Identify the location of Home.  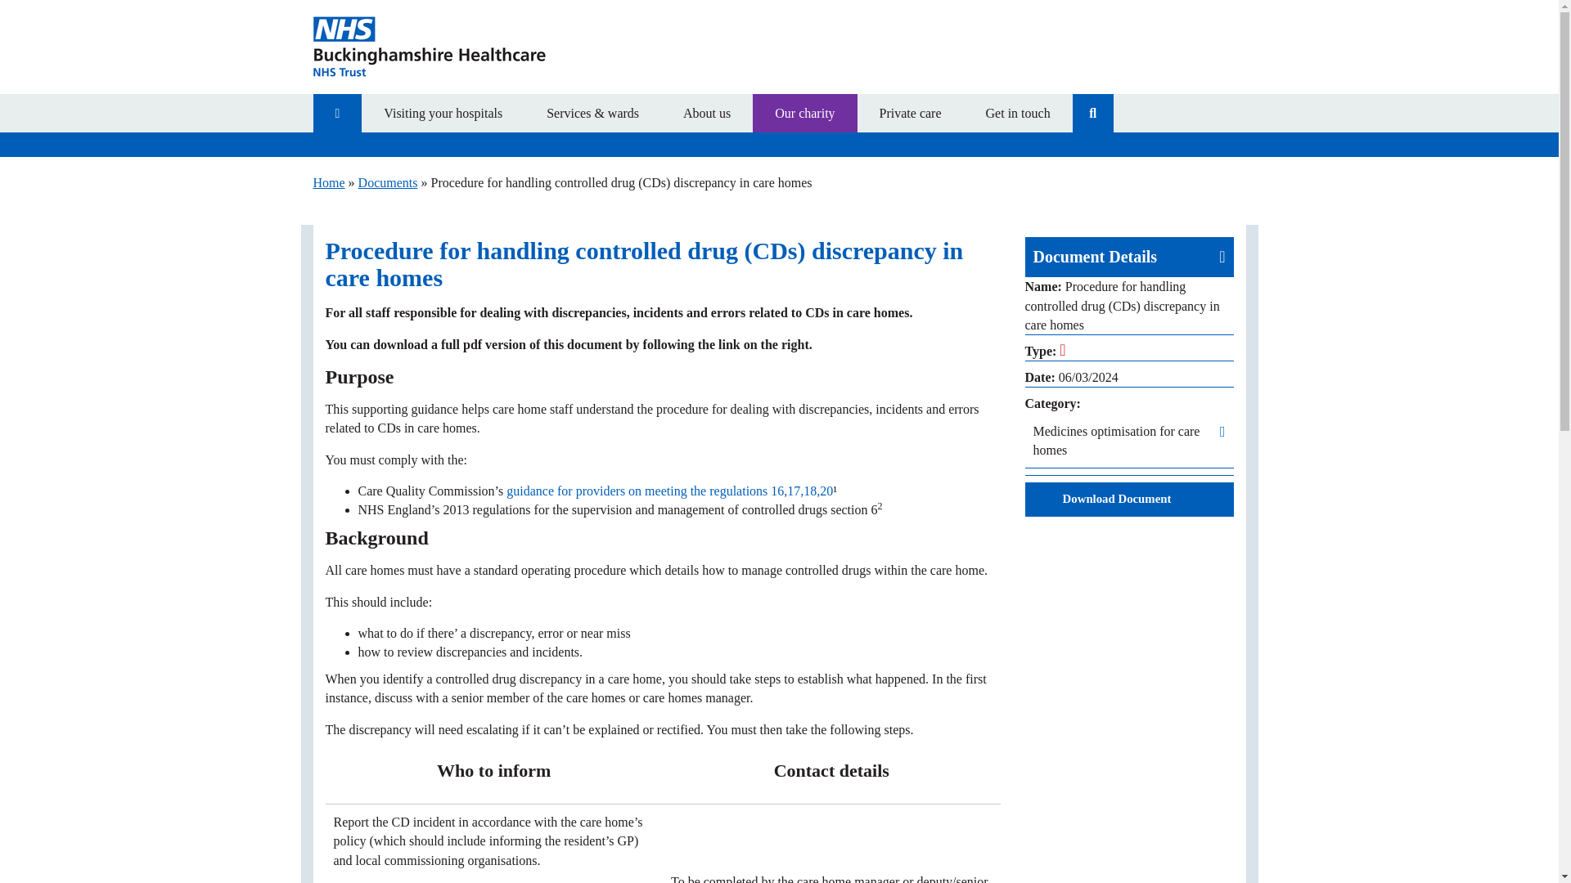
(337, 113).